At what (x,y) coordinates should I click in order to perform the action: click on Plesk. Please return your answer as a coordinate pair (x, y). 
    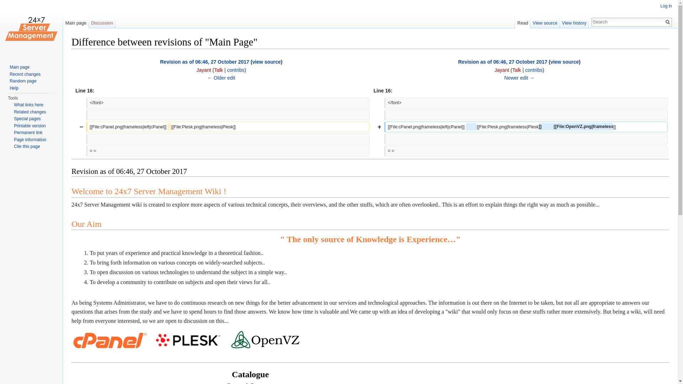
    Looking at the image, I should click on (188, 340).